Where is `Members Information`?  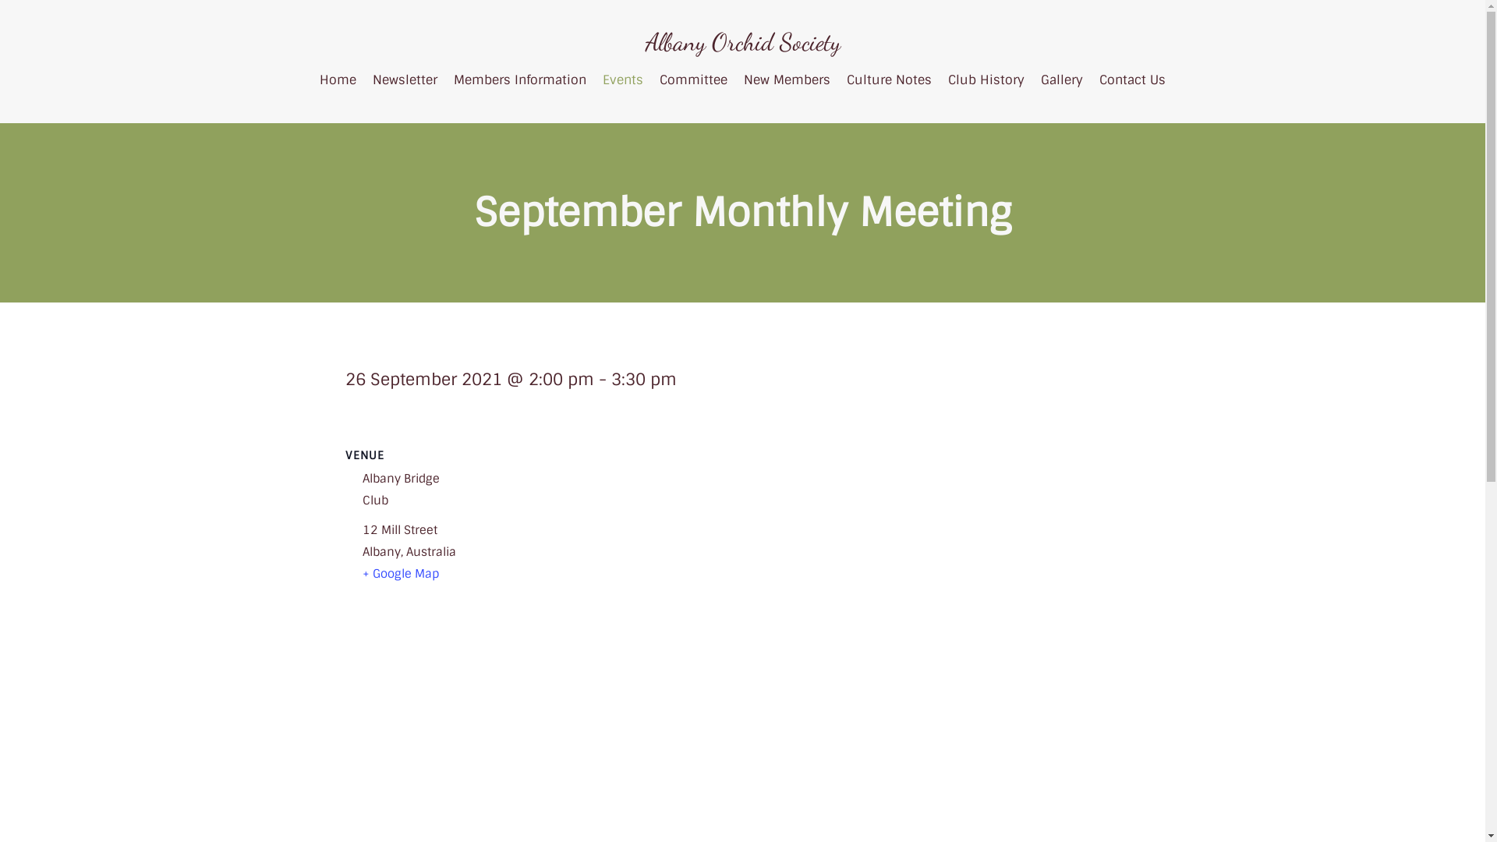
Members Information is located at coordinates (520, 79).